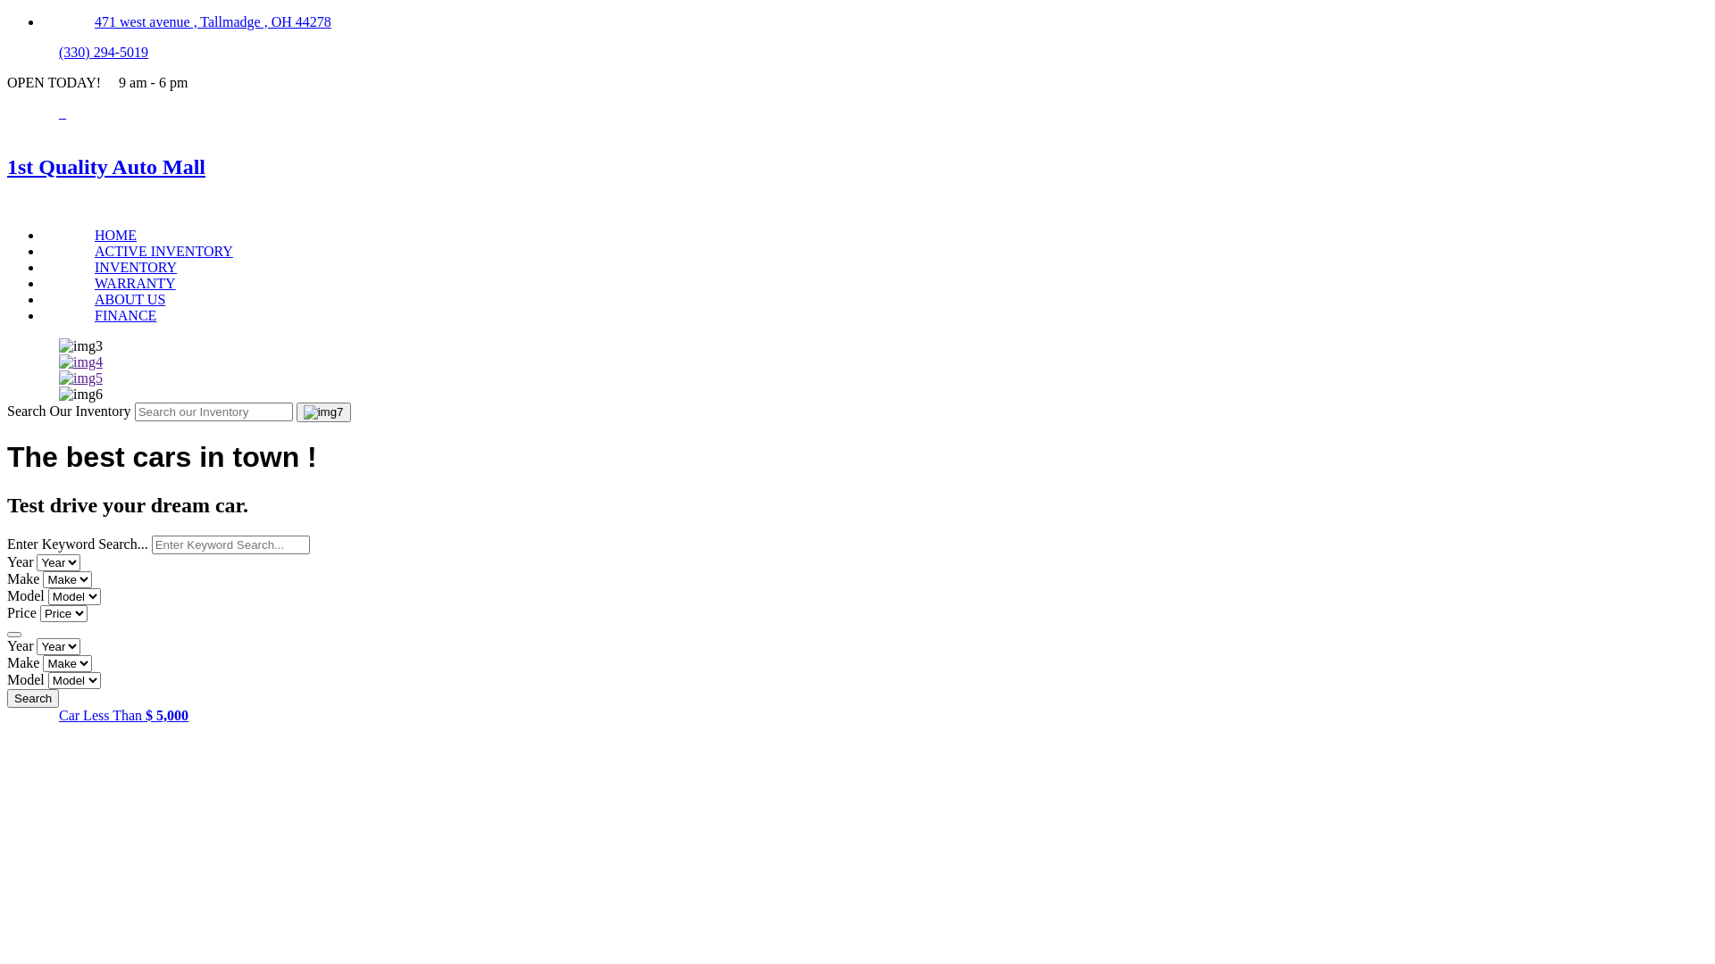 This screenshot has width=1715, height=964. Describe the element at coordinates (135, 284) in the screenshot. I see `WARRANTY` at that location.